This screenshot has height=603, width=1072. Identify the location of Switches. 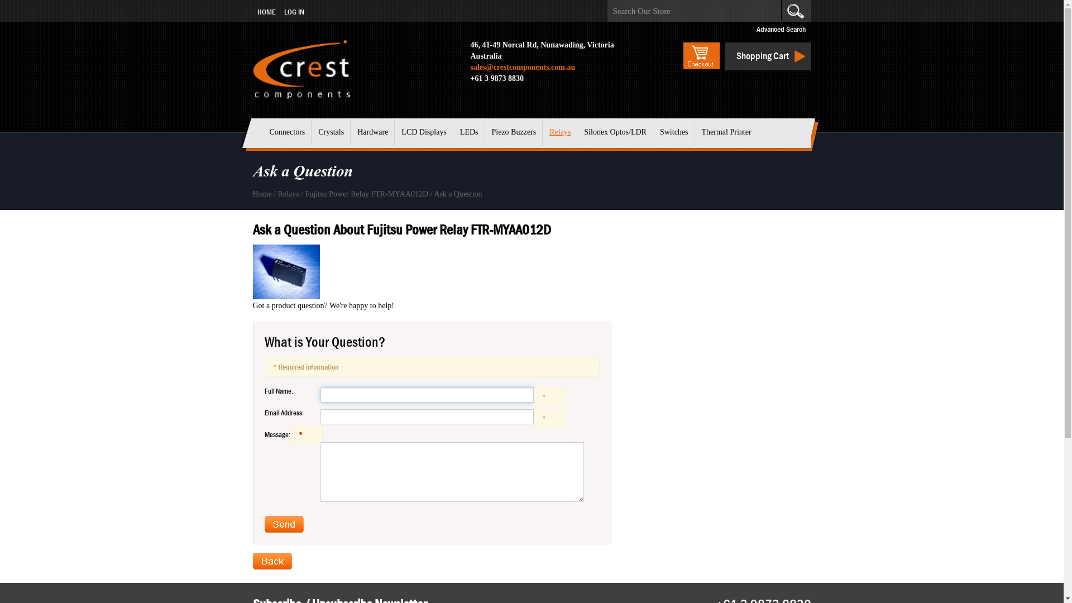
(674, 132).